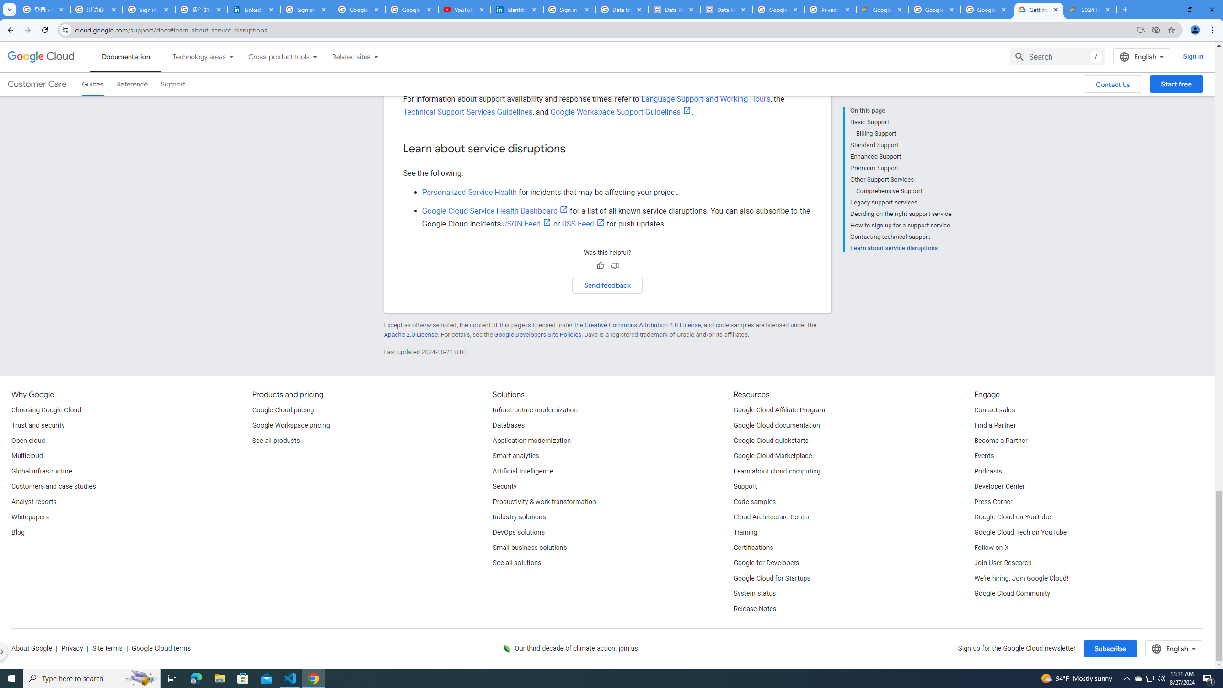 The image size is (1223, 688). I want to click on Learn about service disruptions, so click(901, 247).